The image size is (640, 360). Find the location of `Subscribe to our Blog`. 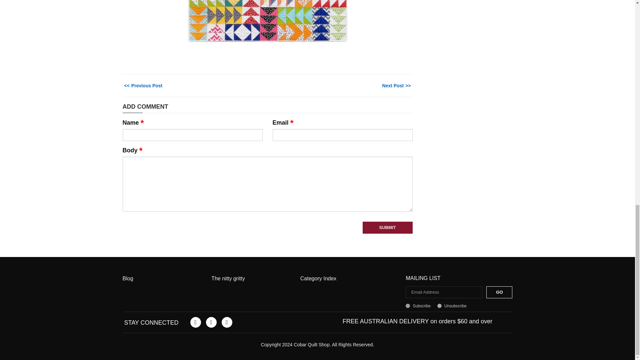

Subscribe to our Blog is located at coordinates (227, 322).